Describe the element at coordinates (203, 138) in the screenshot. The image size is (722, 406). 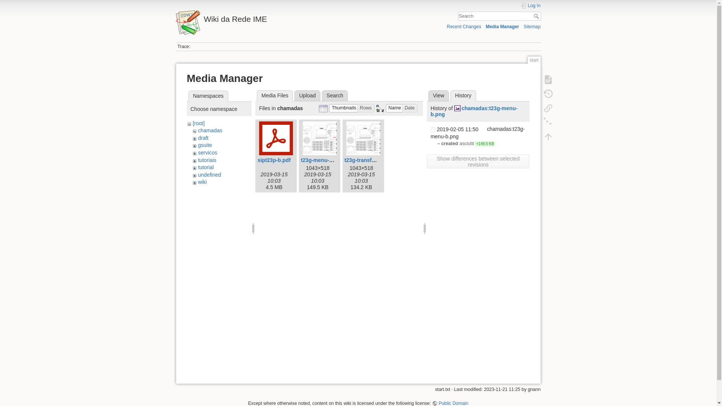
I see `draft` at that location.